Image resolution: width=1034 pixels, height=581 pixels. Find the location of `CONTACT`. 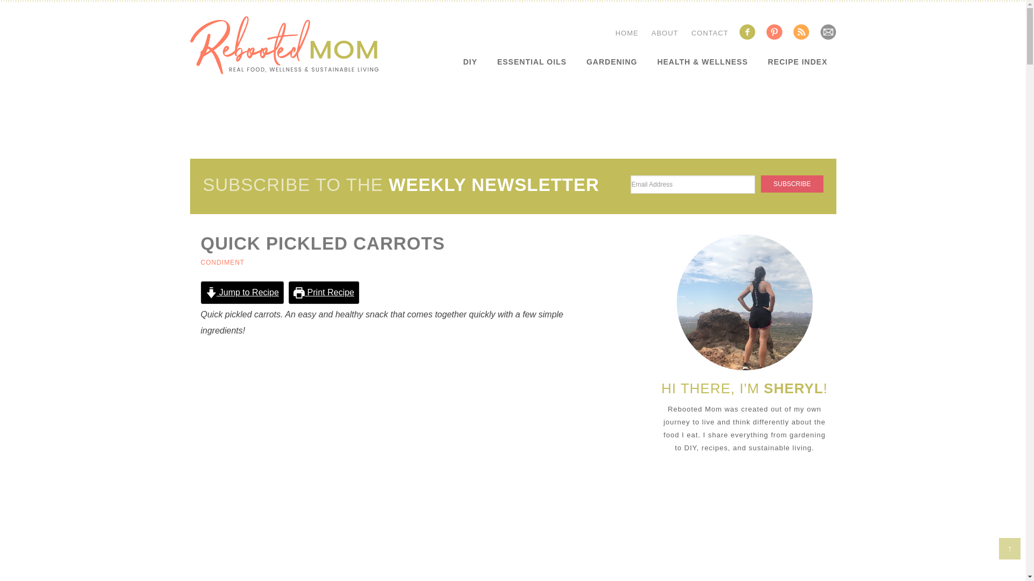

CONTACT is located at coordinates (710, 33).